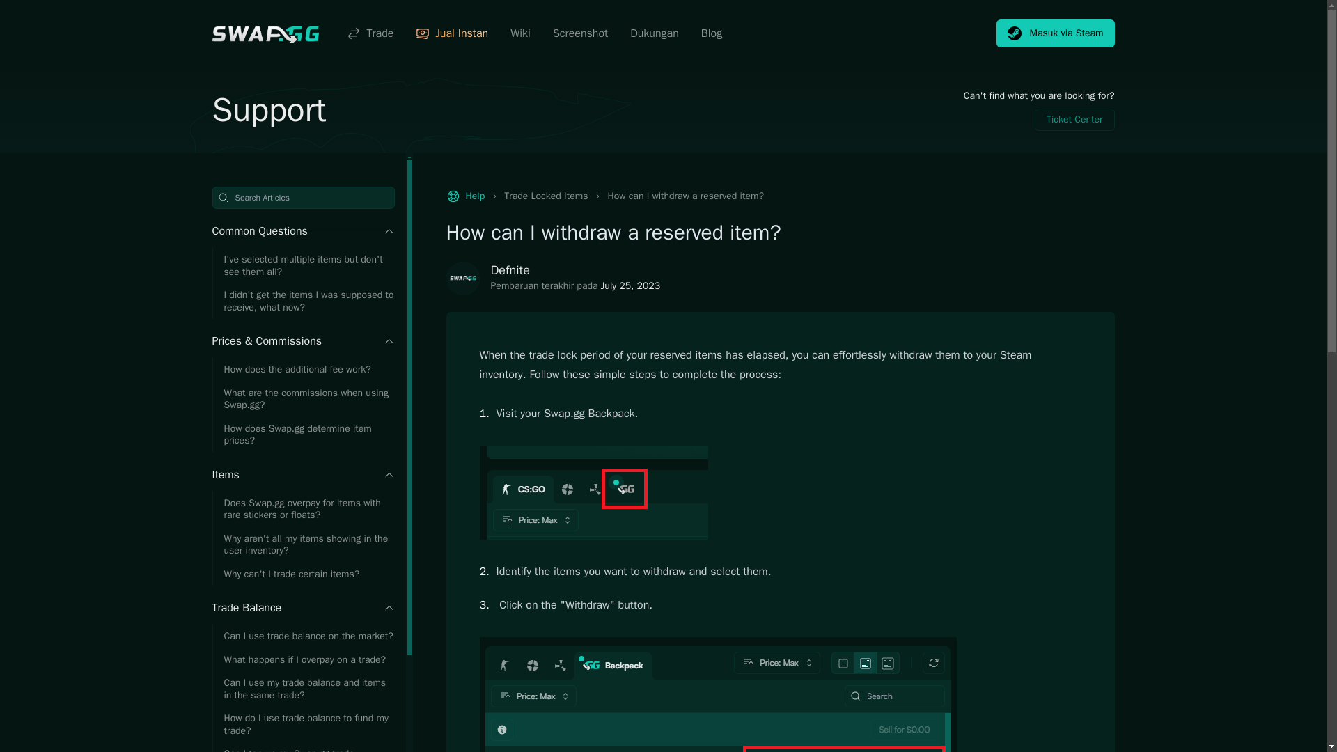 This screenshot has height=752, width=1337. What do you see at coordinates (451, 33) in the screenshot?
I see `Jual Instan` at bounding box center [451, 33].